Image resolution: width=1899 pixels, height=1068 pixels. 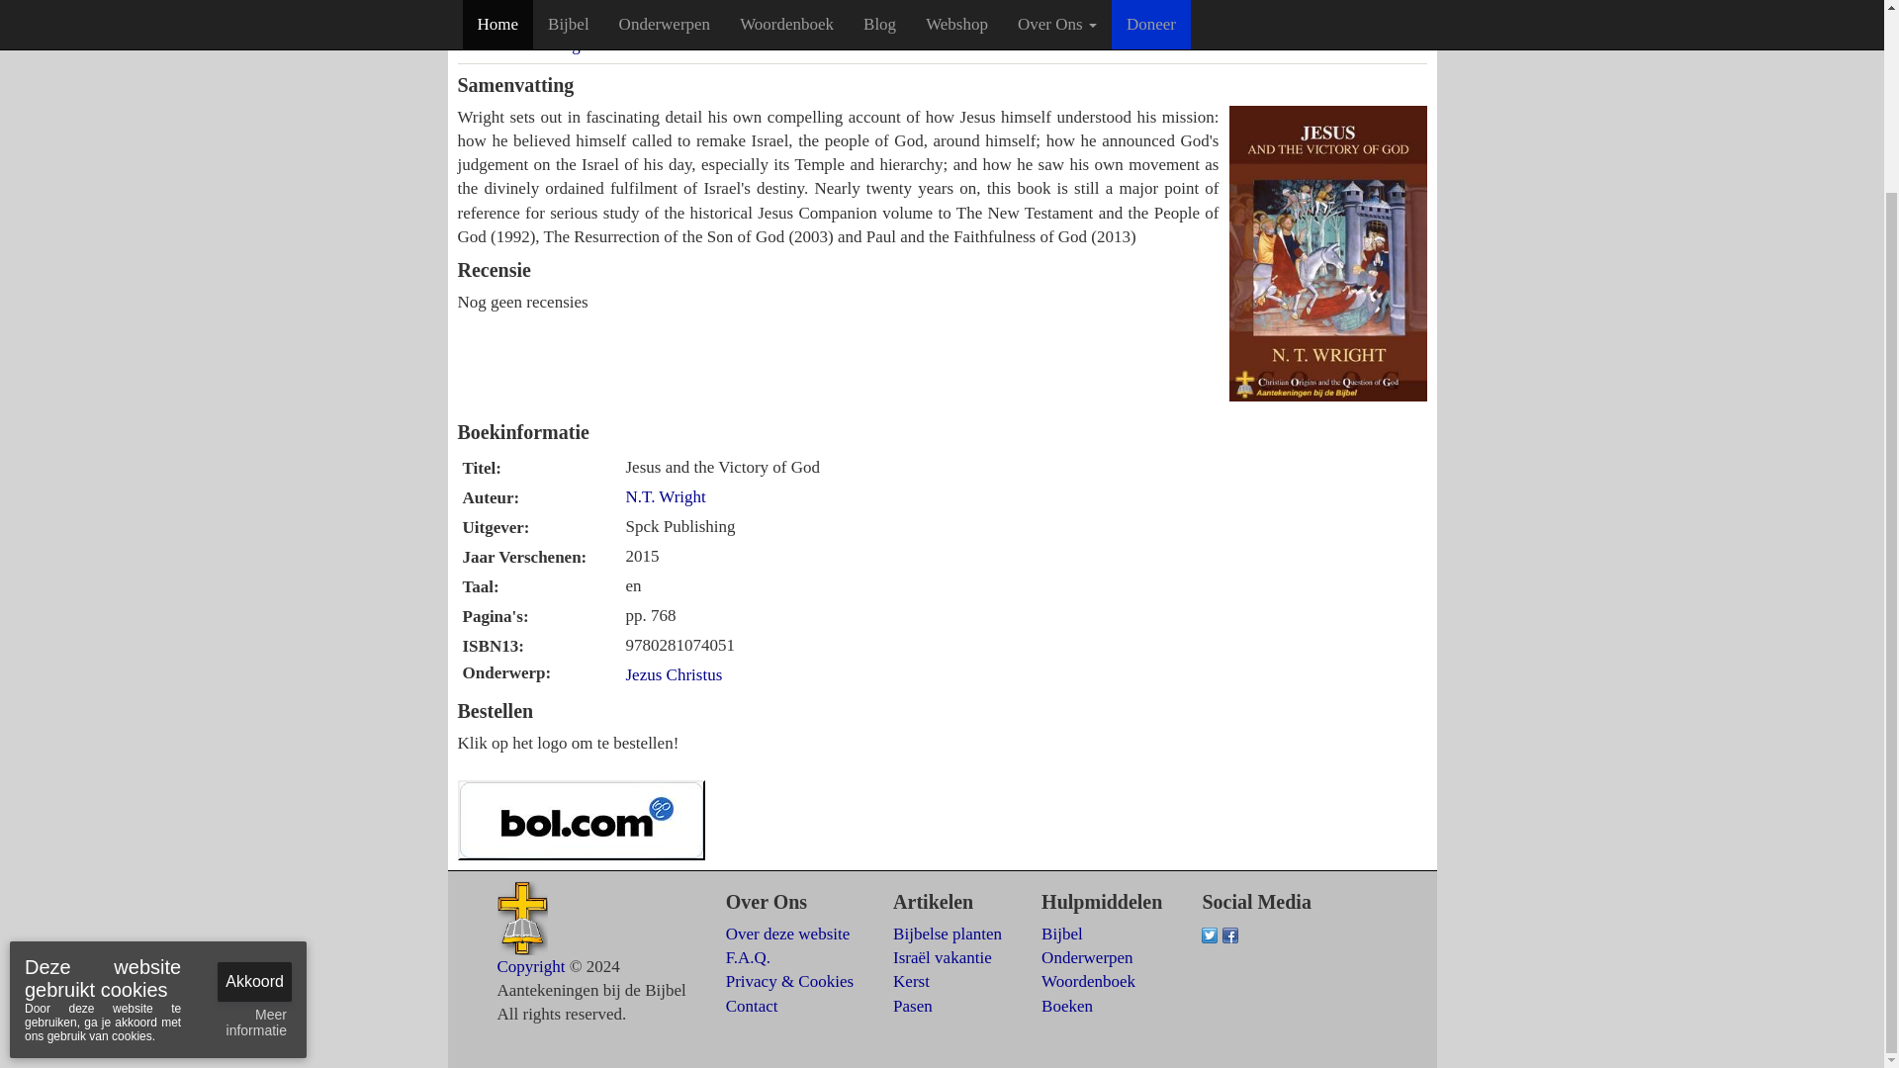 I want to click on Copyright, so click(x=530, y=966).